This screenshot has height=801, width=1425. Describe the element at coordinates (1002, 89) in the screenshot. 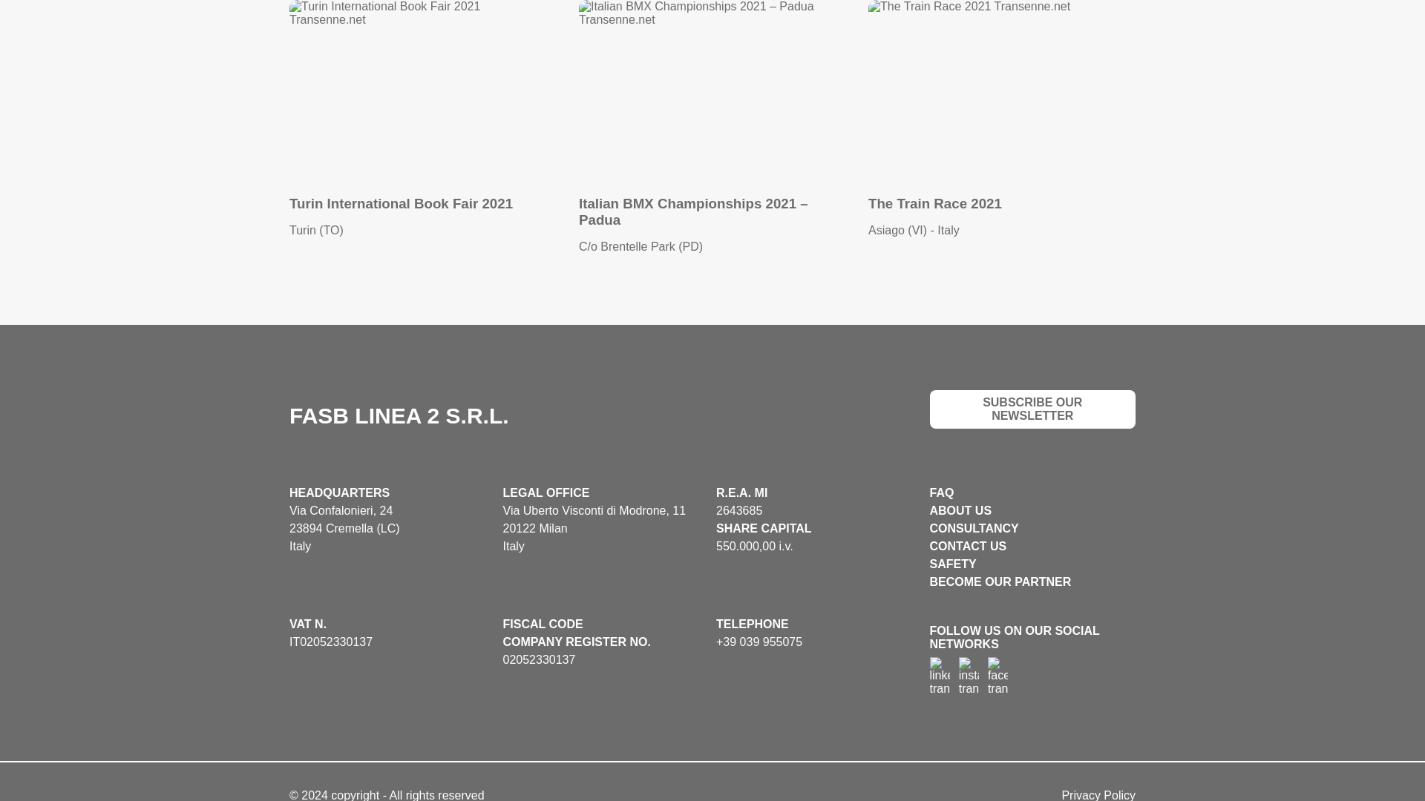

I see `The Train Race 2021 Transenne.net` at that location.